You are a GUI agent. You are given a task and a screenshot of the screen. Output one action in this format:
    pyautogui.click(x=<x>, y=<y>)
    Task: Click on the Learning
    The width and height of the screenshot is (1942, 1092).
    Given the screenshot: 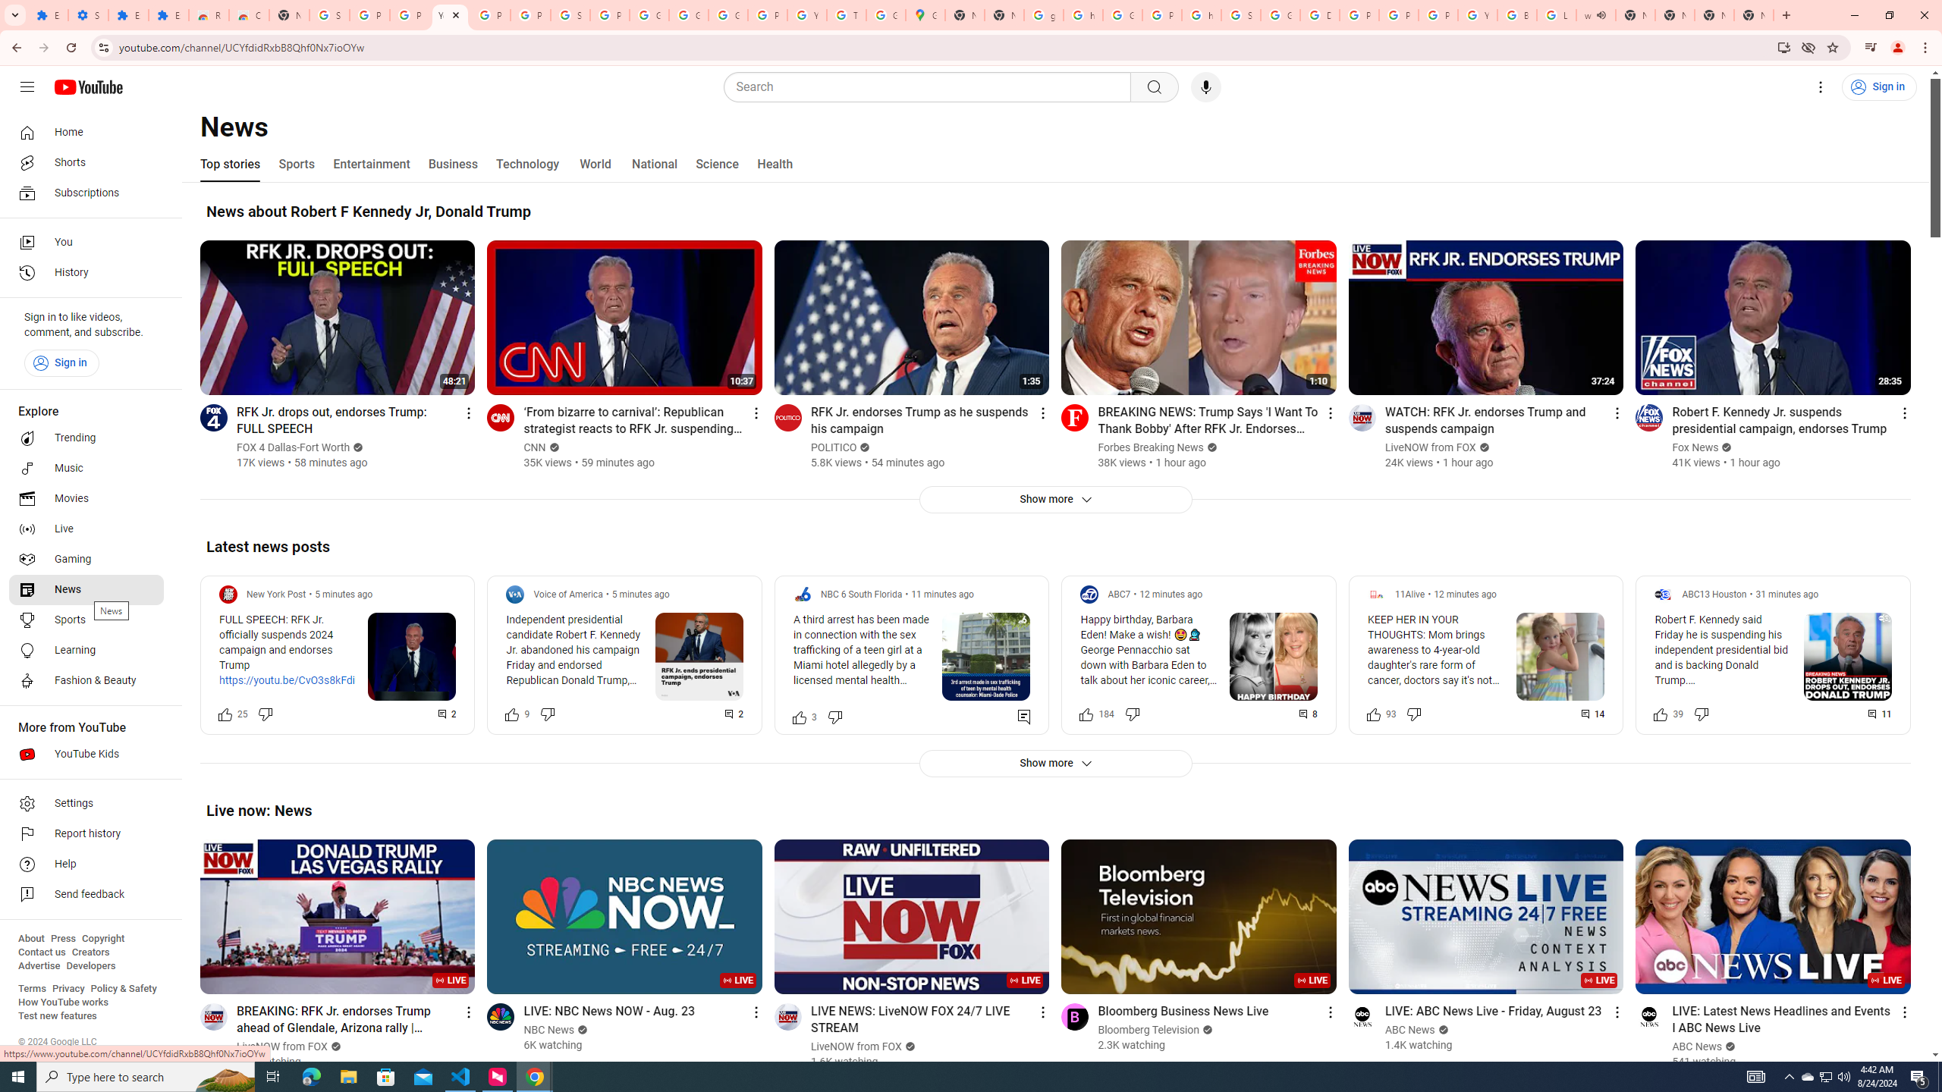 What is the action you would take?
    pyautogui.click(x=86, y=651)
    